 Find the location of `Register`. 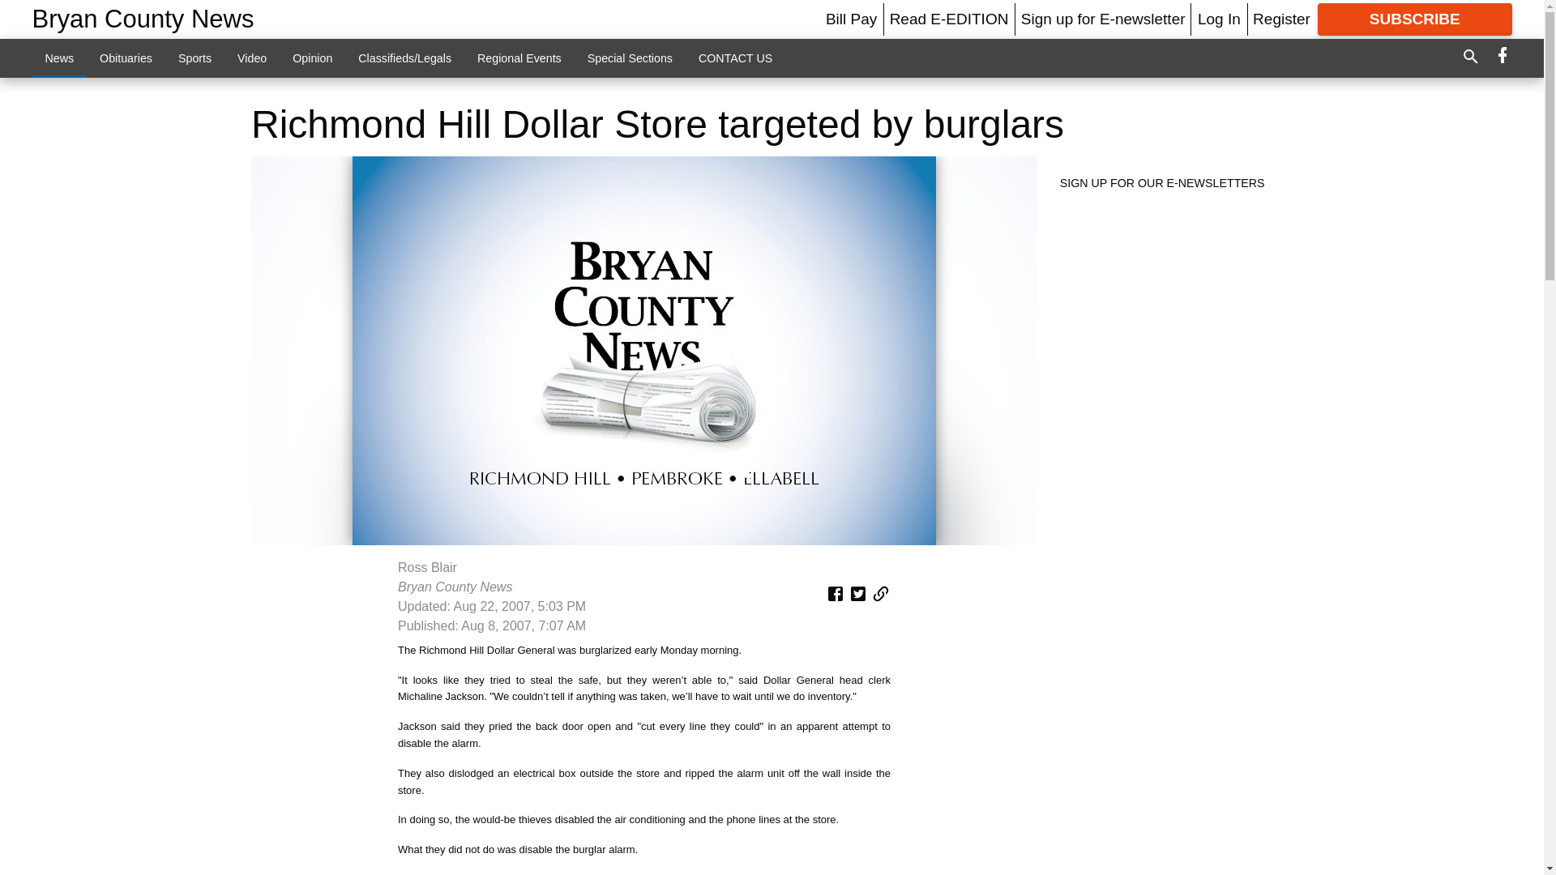

Register is located at coordinates (1280, 19).